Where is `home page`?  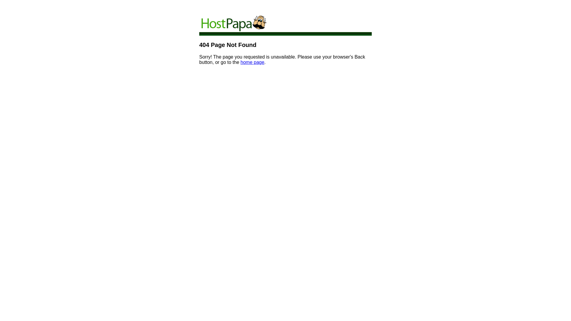 home page is located at coordinates (252, 62).